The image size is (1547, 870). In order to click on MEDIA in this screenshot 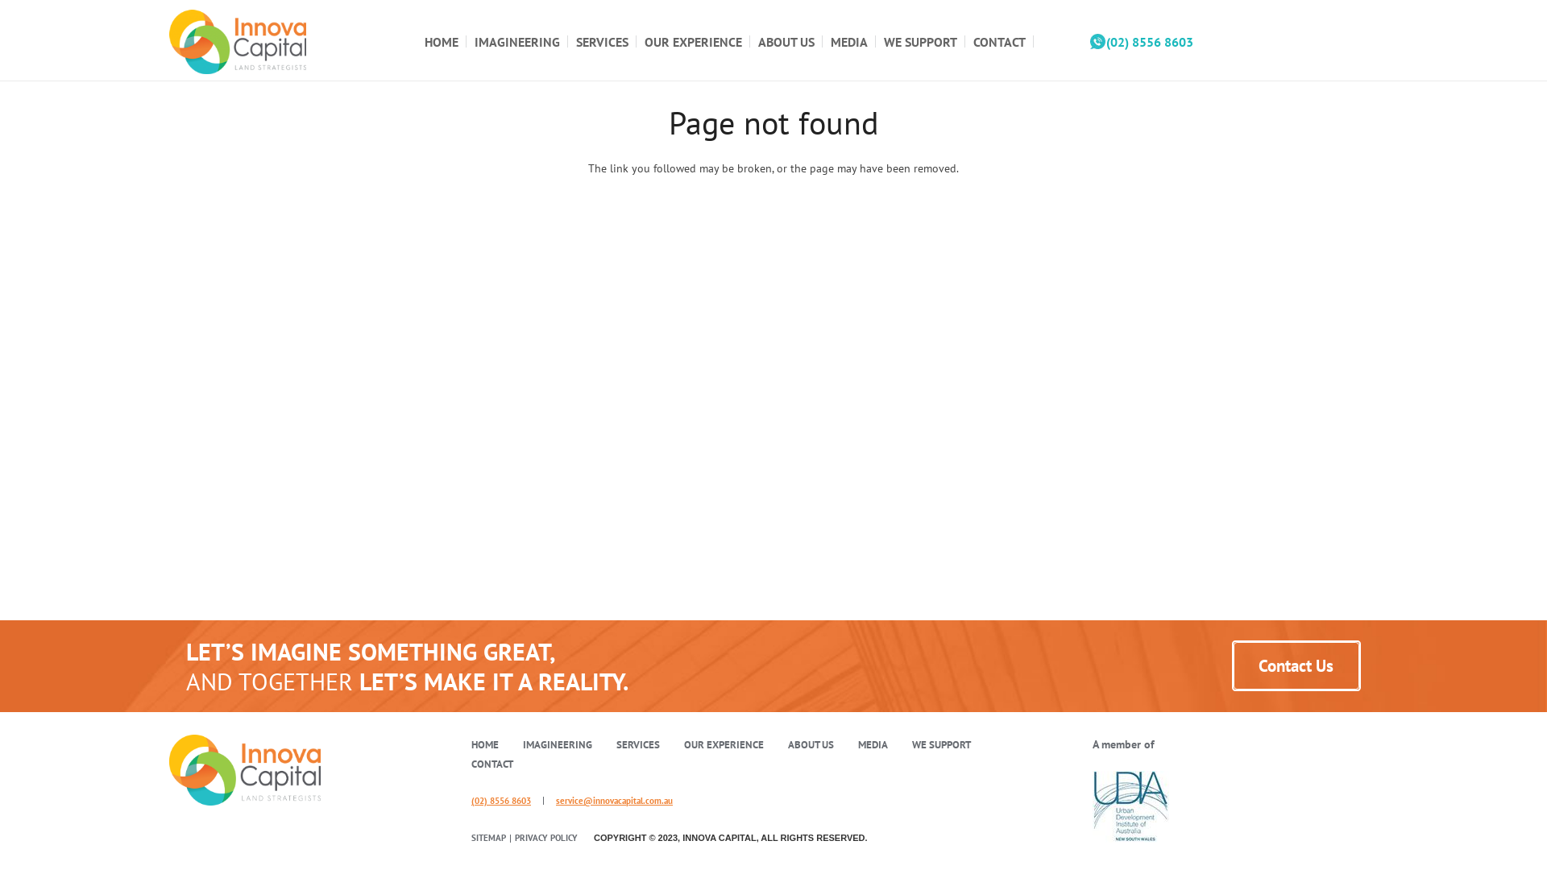, I will do `click(849, 41)`.